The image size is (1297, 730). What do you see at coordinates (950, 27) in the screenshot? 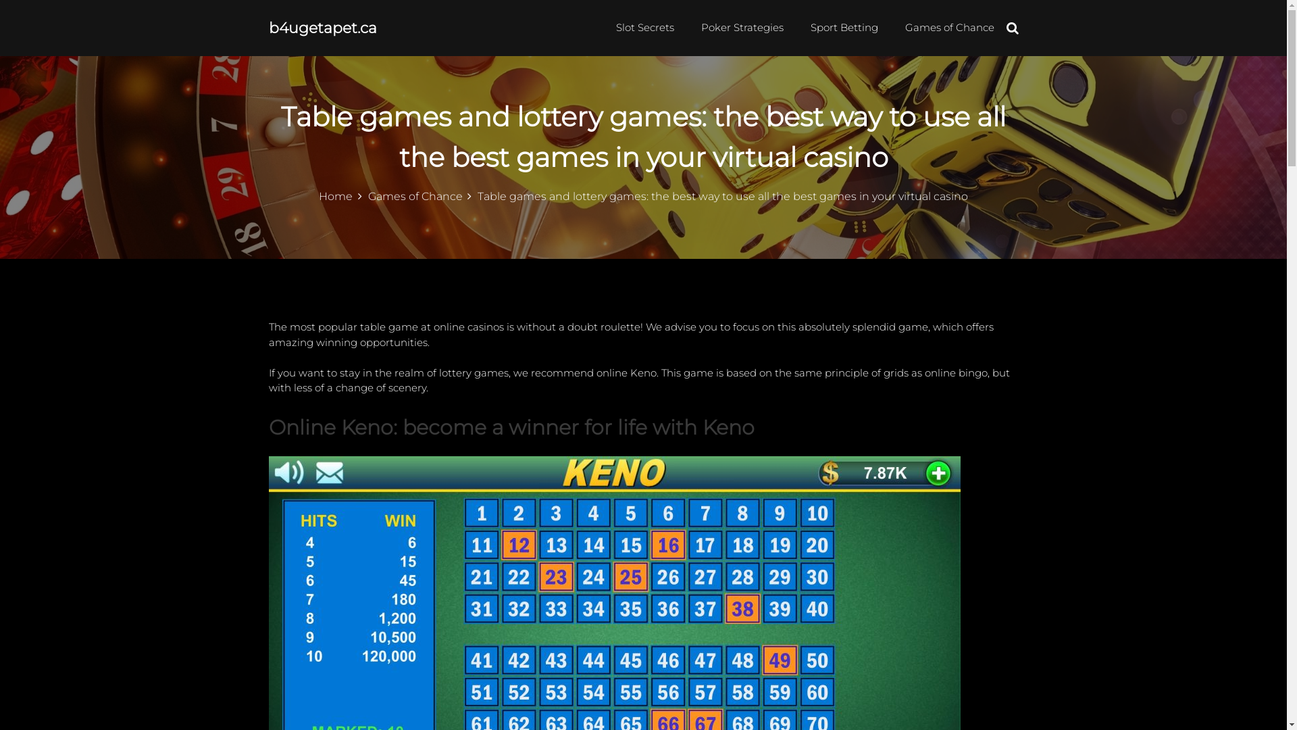
I see `Games of Chance` at bounding box center [950, 27].